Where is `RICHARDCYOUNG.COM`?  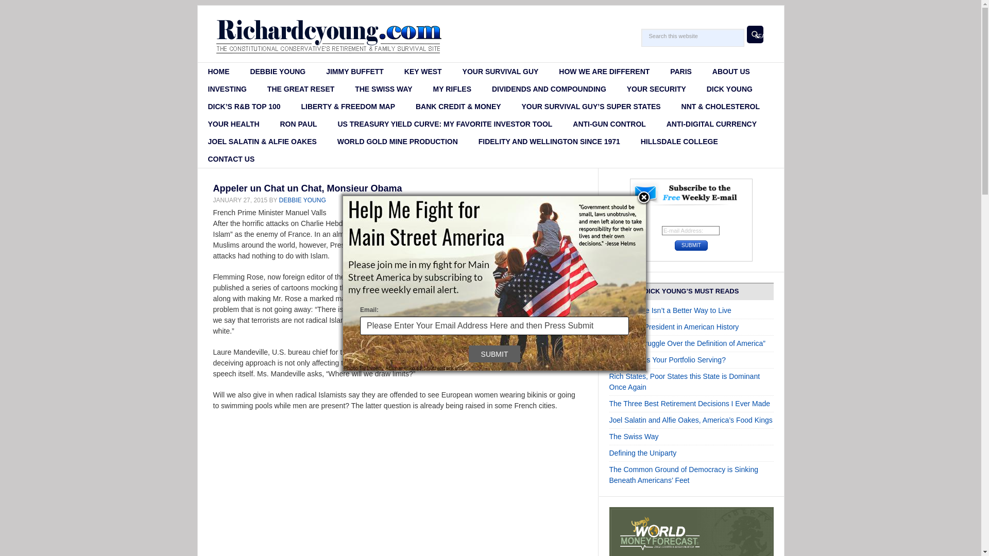 RICHARDCYOUNG.COM is located at coordinates (329, 33).